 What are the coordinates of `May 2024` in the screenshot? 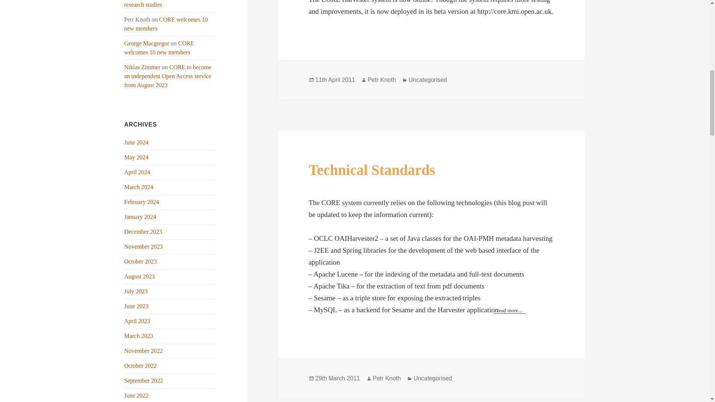 It's located at (136, 157).